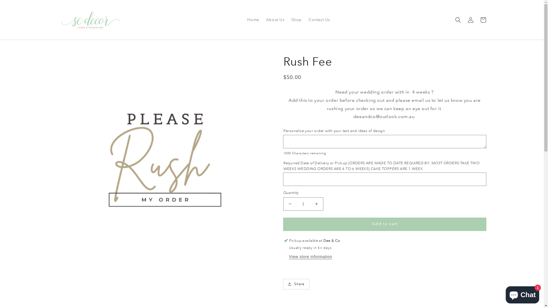 Image resolution: width=548 pixels, height=308 pixels. I want to click on Add to cart, so click(384, 224).